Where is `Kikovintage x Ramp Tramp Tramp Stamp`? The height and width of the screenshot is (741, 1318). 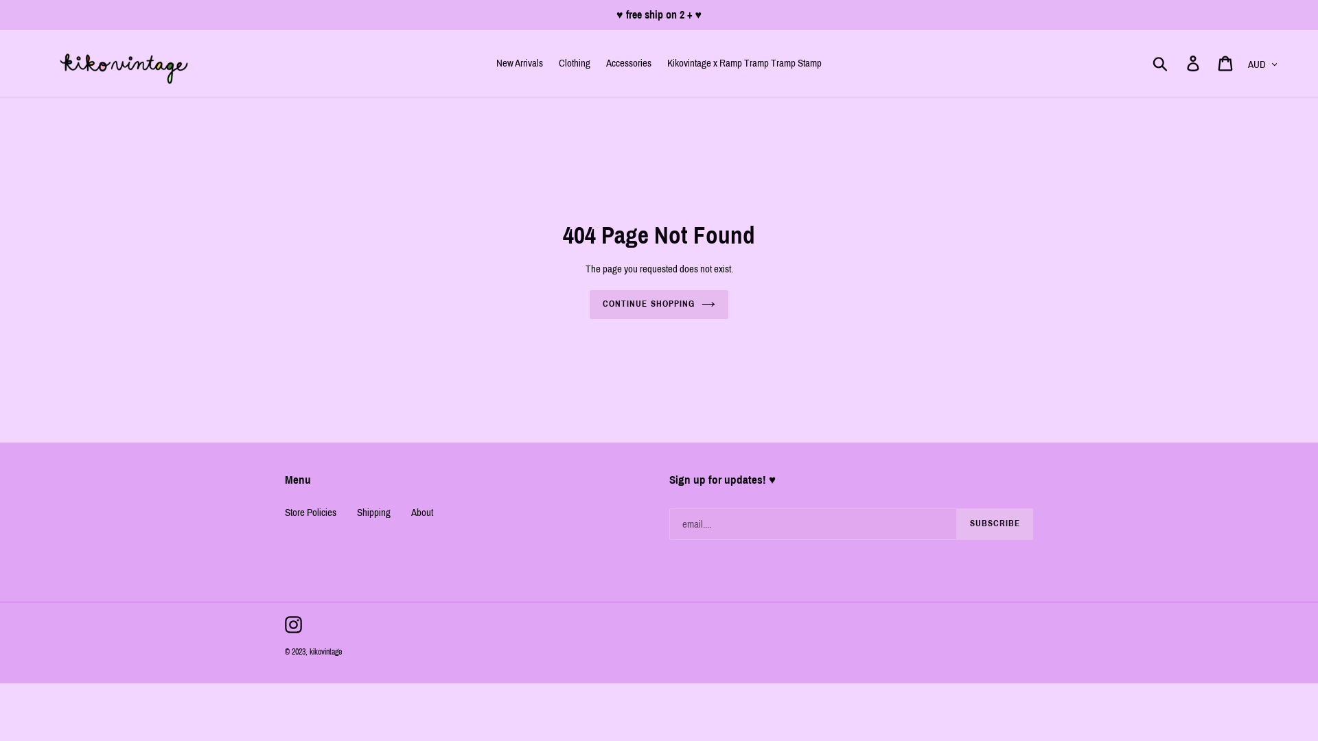 Kikovintage x Ramp Tramp Tramp Stamp is located at coordinates (744, 63).